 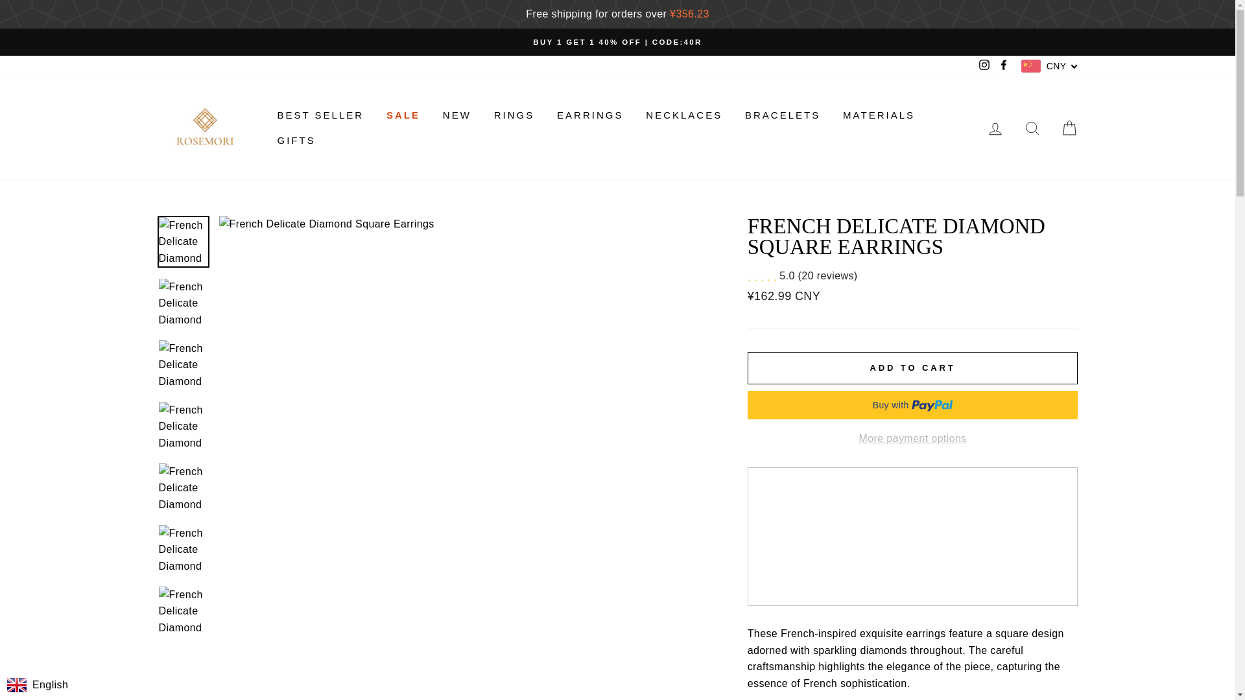 I want to click on SALE, so click(x=403, y=114).